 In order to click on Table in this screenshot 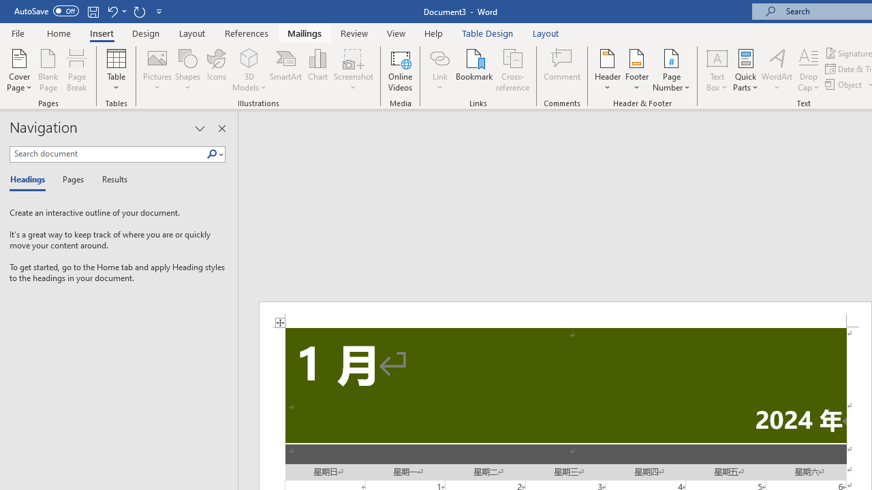, I will do `click(116, 69)`.